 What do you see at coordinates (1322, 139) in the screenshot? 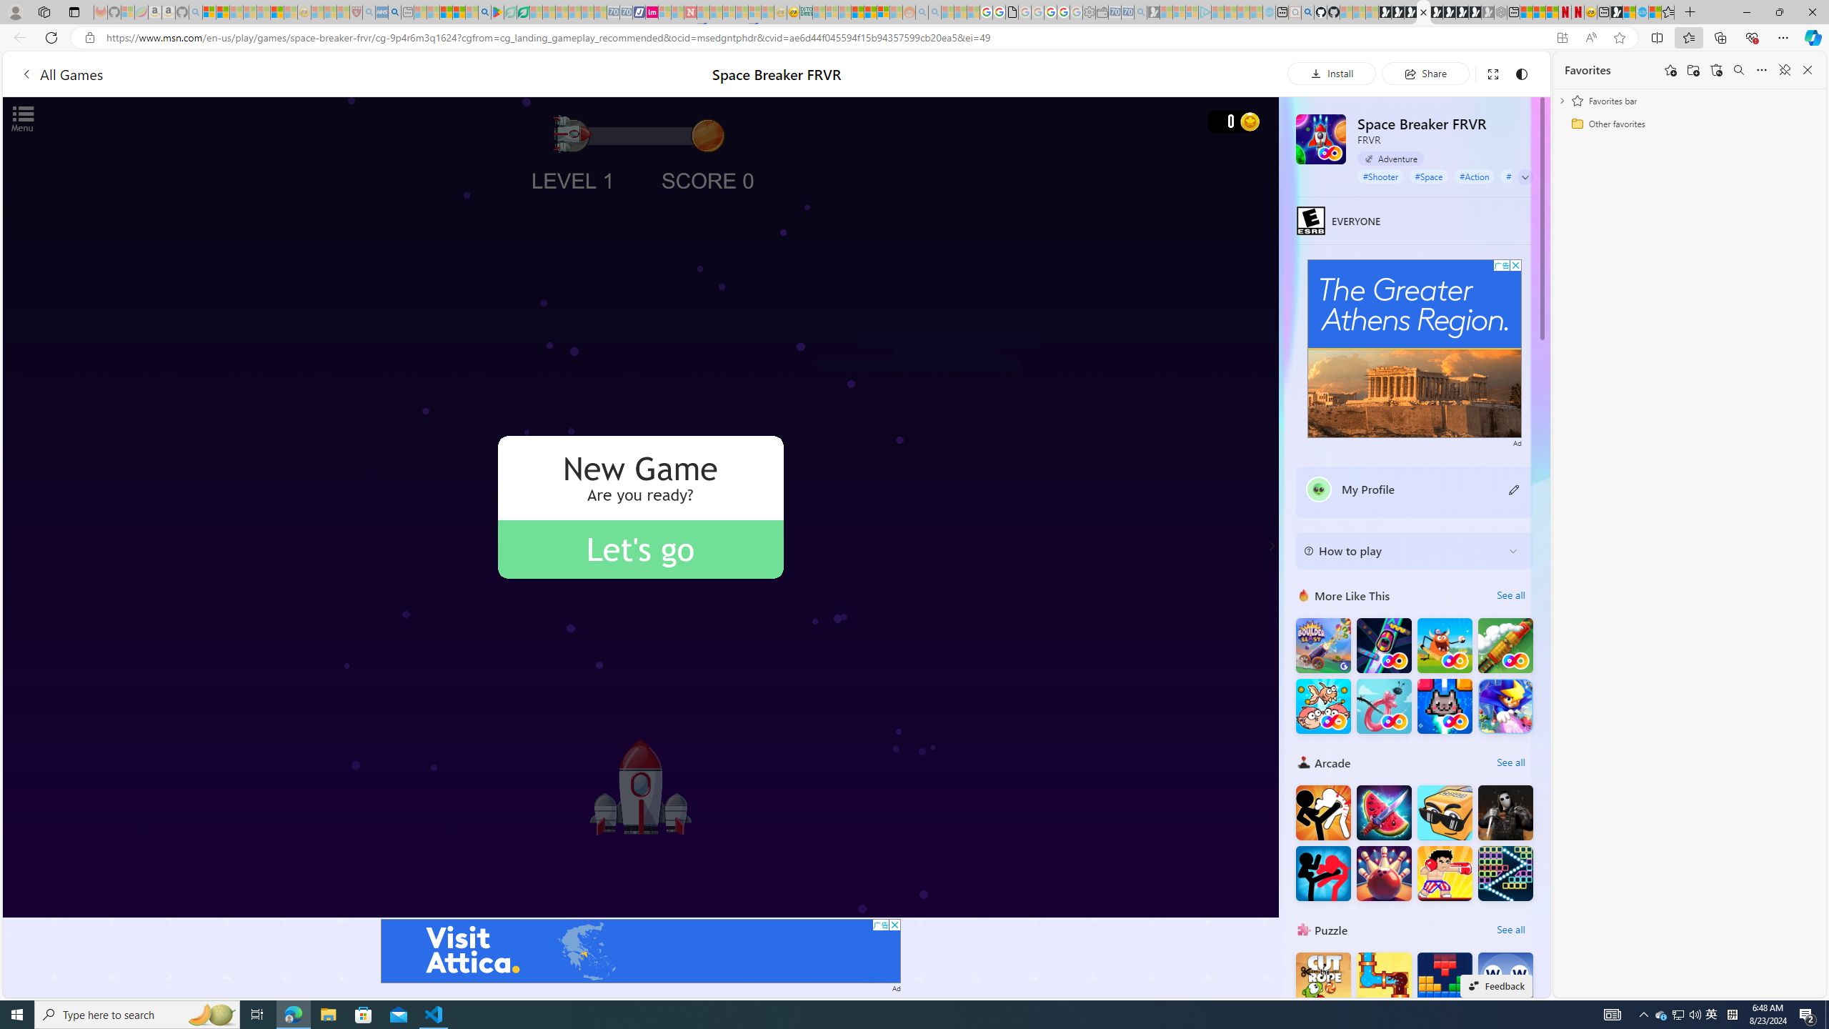
I see `Space Breaker FRVR` at bounding box center [1322, 139].